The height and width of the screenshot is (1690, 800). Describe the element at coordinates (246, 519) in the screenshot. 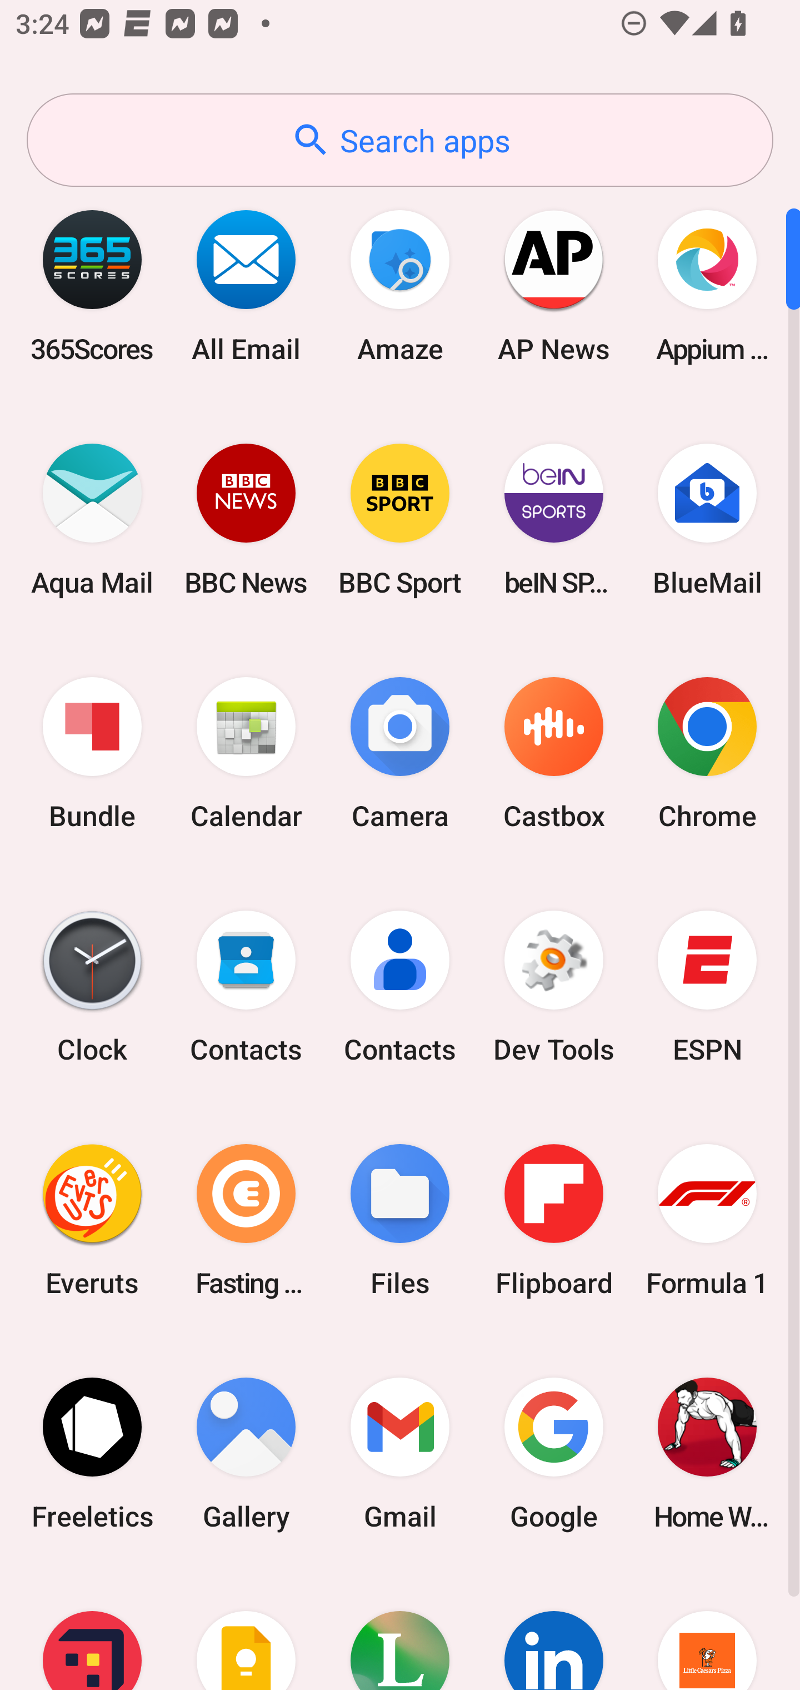

I see `BBC News` at that location.